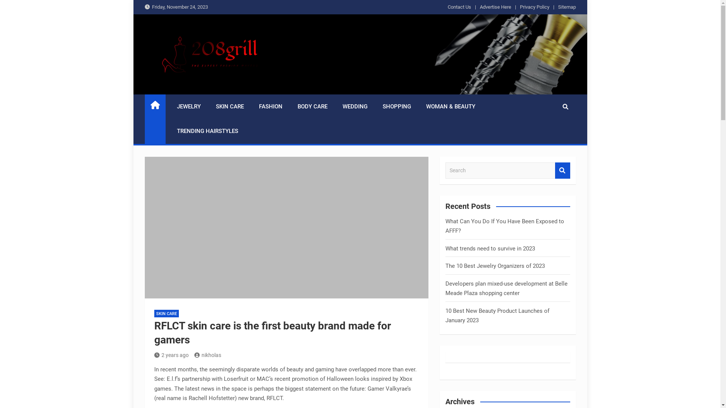 The width and height of the screenshot is (726, 408). What do you see at coordinates (495, 7) in the screenshot?
I see `Advertise Here` at bounding box center [495, 7].